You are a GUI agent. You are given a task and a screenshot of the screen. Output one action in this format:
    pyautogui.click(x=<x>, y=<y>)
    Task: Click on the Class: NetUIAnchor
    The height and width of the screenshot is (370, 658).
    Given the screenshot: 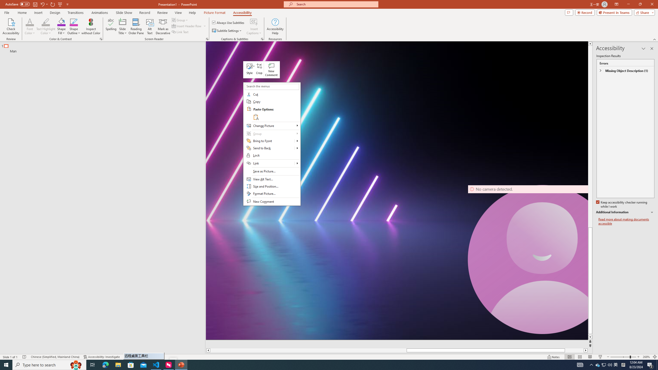 What is the action you would take?
    pyautogui.click(x=250, y=69)
    